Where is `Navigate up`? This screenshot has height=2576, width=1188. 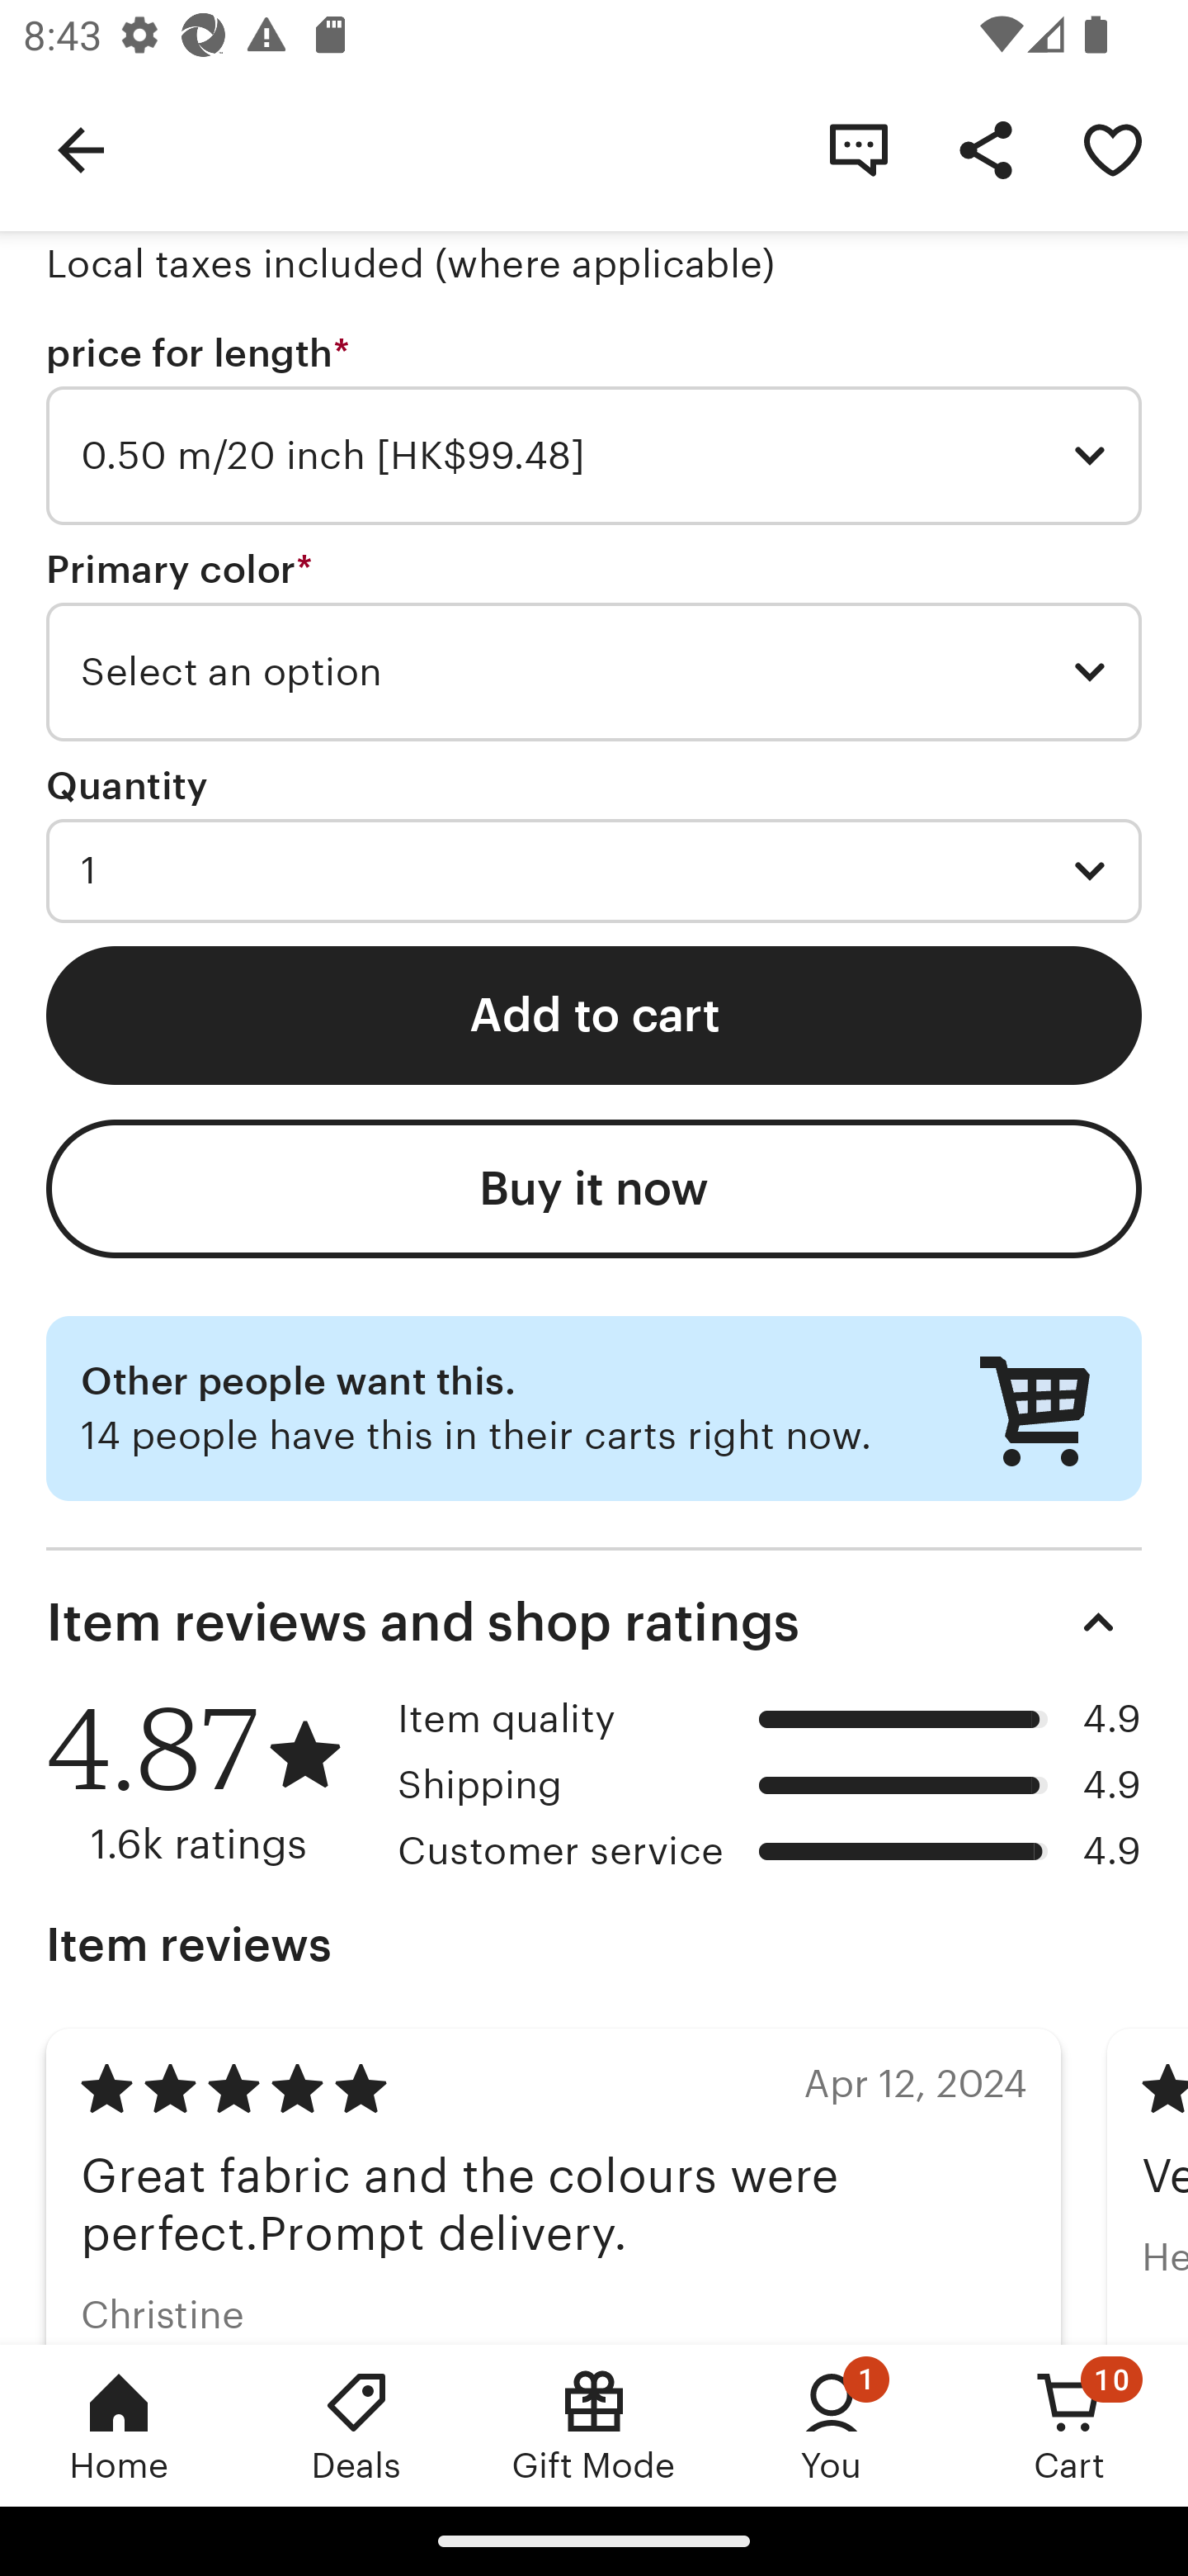 Navigate up is located at coordinates (81, 149).